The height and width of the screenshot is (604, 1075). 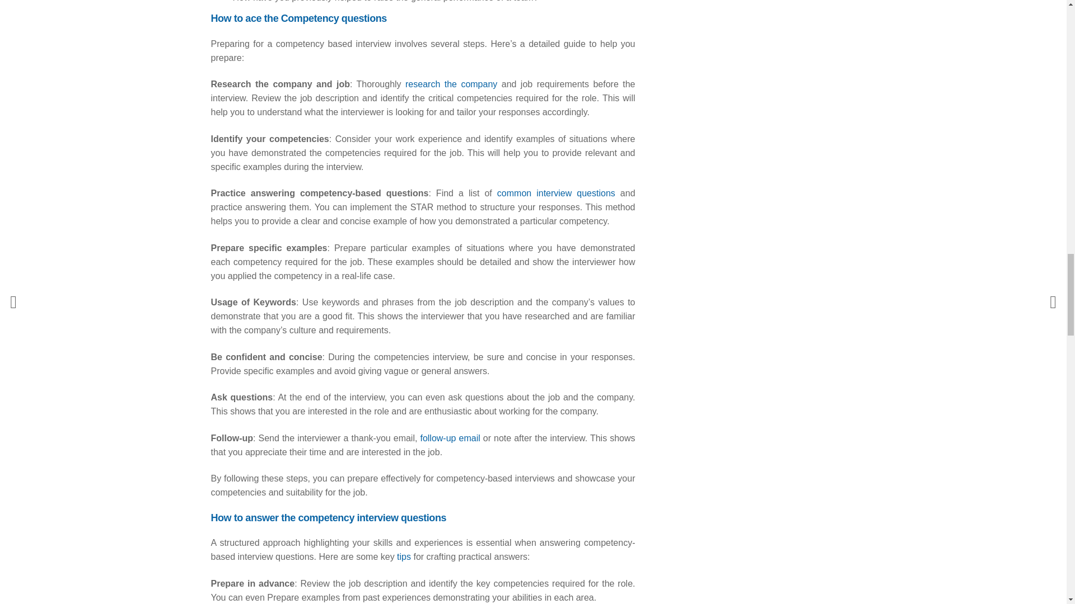 What do you see at coordinates (555, 193) in the screenshot?
I see `common interview questions` at bounding box center [555, 193].